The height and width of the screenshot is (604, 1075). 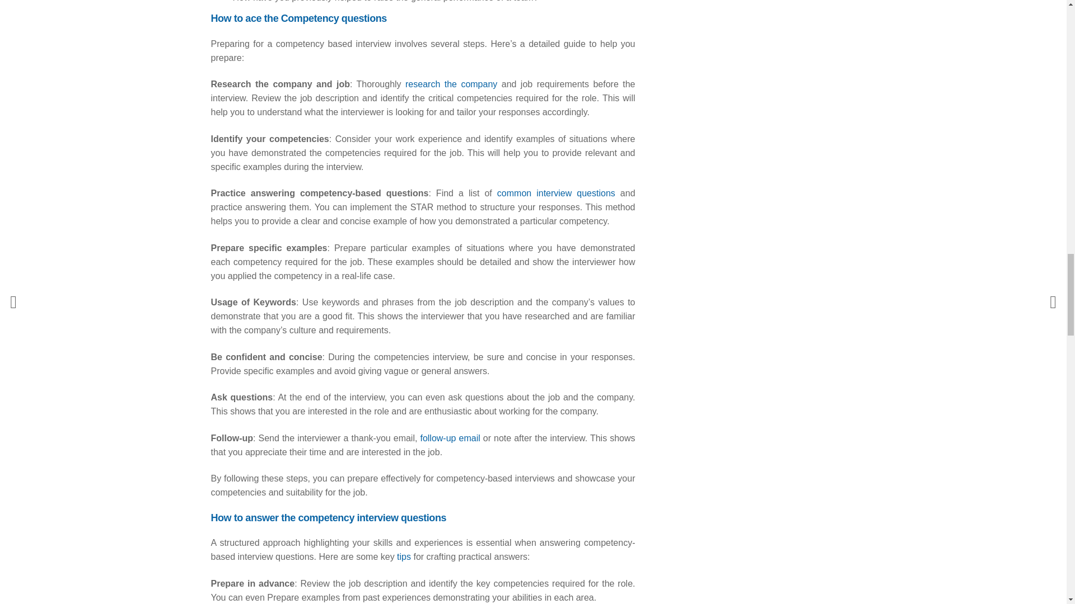 What do you see at coordinates (555, 193) in the screenshot?
I see `common interview questions` at bounding box center [555, 193].